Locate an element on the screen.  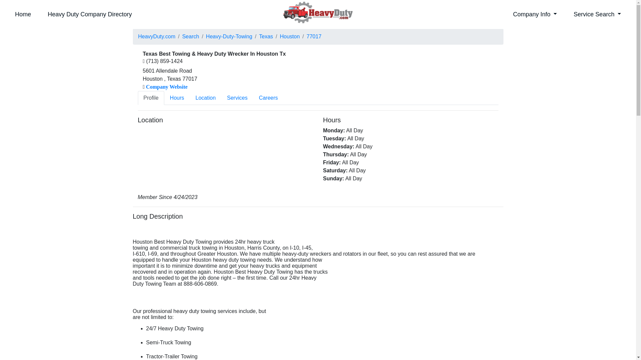
77017 is located at coordinates (314, 36).